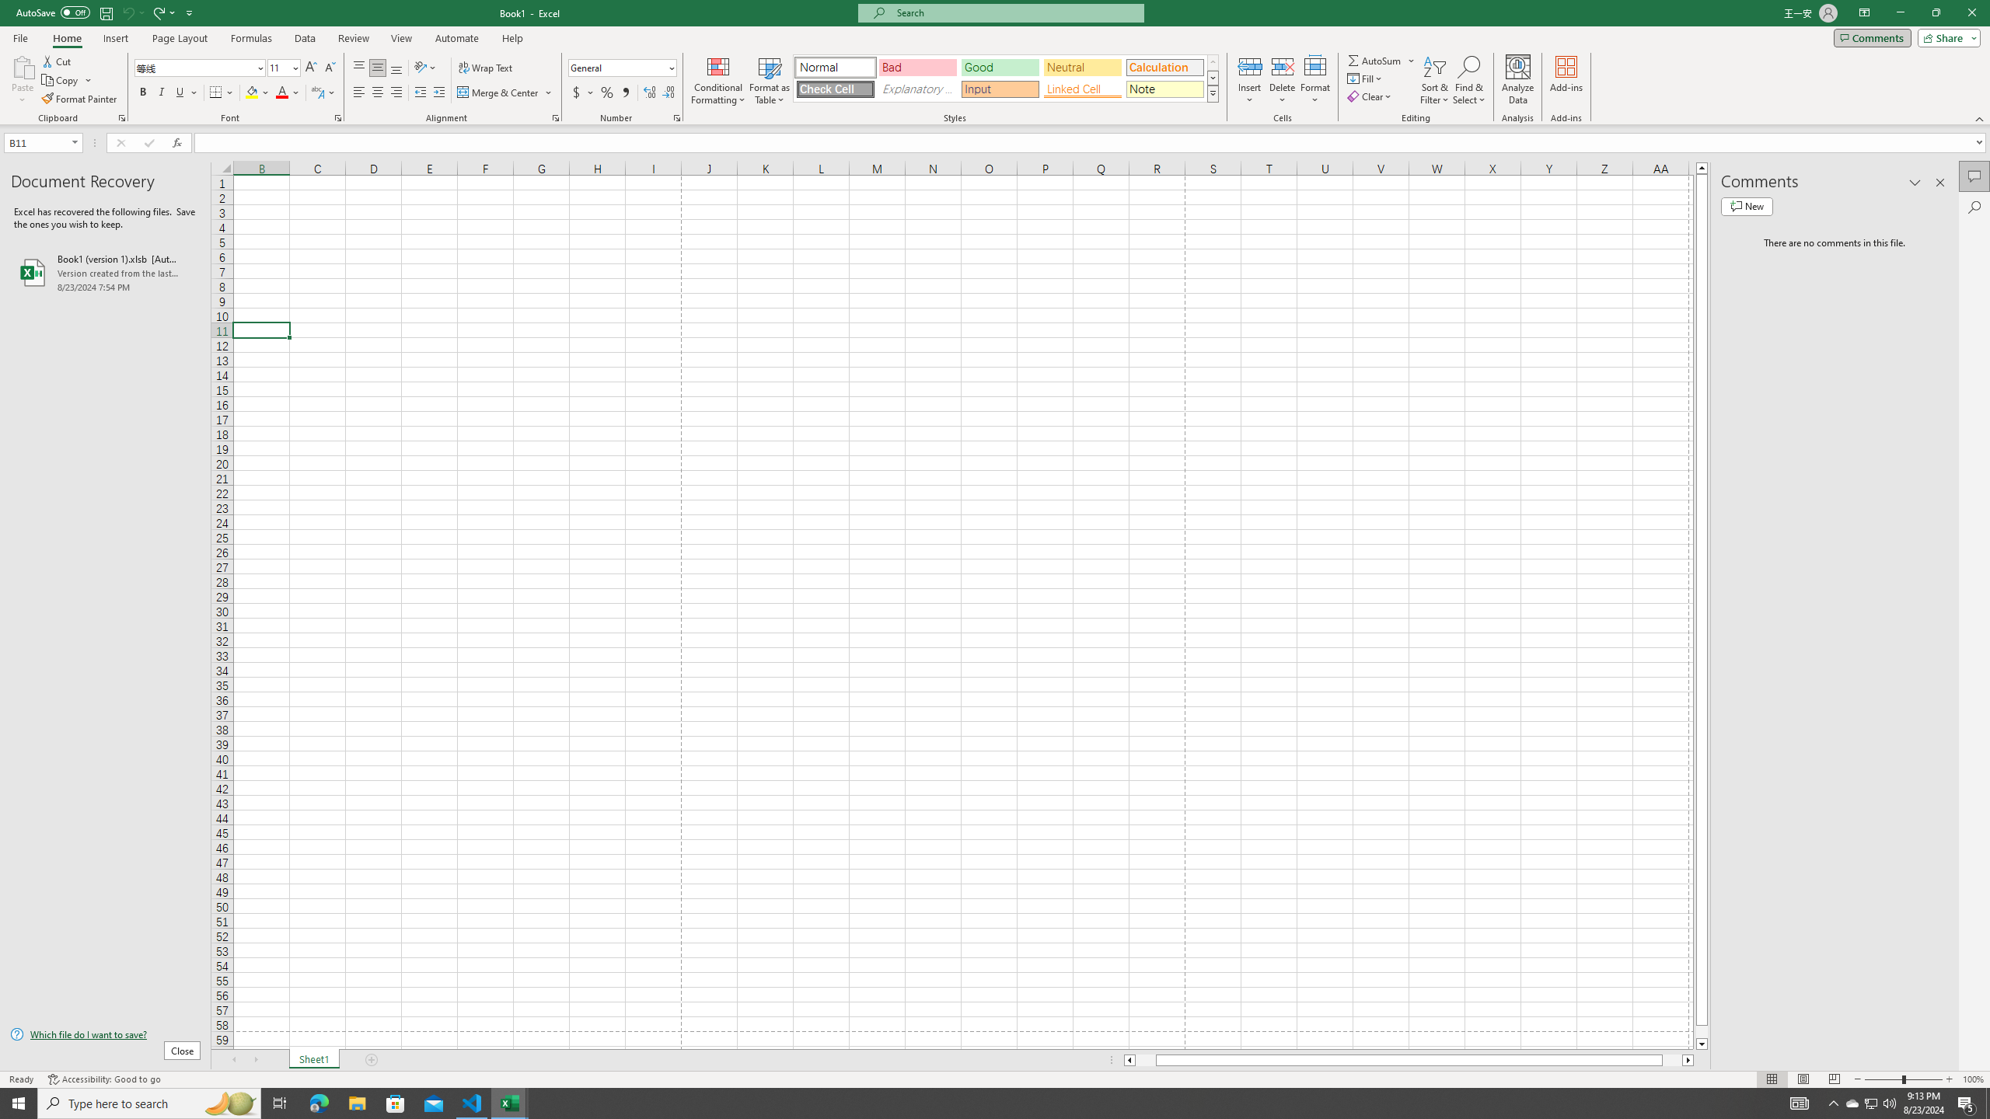 This screenshot has width=1990, height=1119. Describe the element at coordinates (396, 93) in the screenshot. I see `Align Right` at that location.